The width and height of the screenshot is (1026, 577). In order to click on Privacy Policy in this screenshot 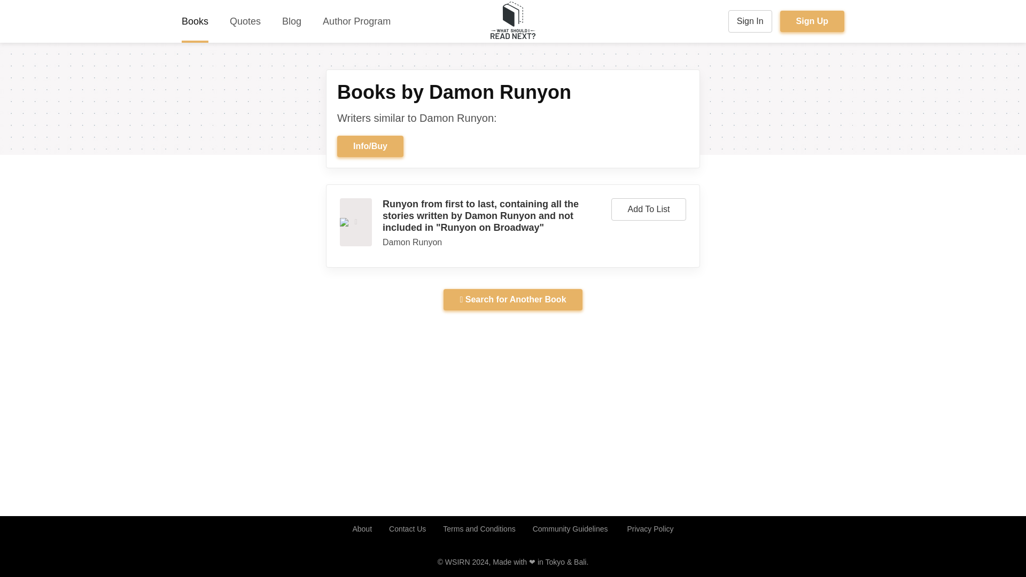, I will do `click(650, 529)`.